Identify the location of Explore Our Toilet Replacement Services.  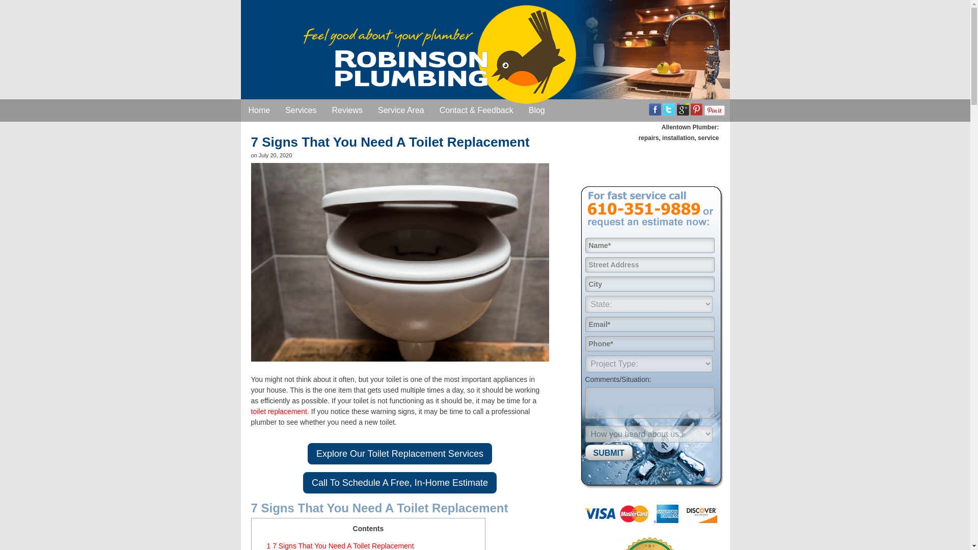
(399, 453).